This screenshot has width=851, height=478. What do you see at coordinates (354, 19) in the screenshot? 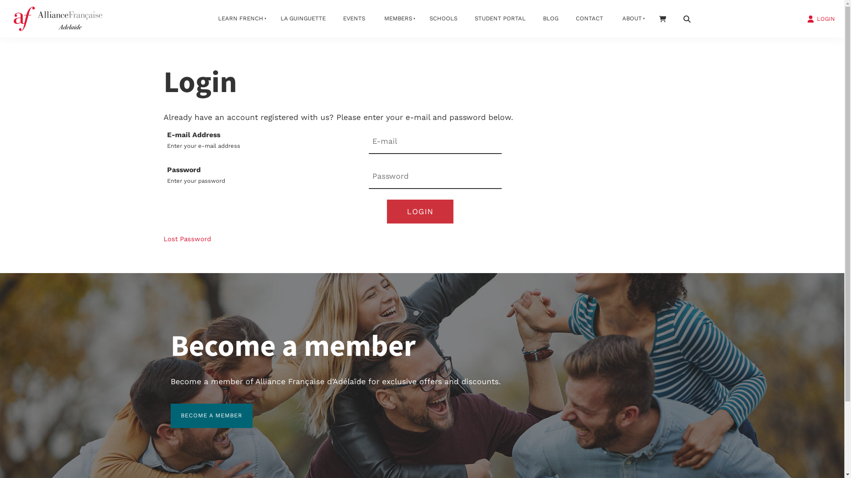
I see `EVENTS` at bounding box center [354, 19].